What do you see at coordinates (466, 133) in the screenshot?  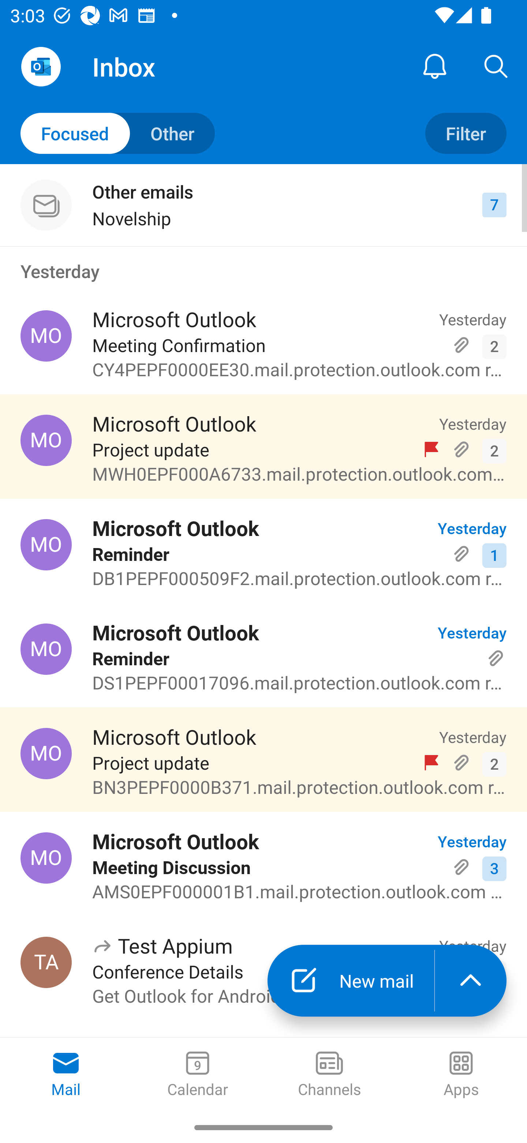 I see `Filter` at bounding box center [466, 133].